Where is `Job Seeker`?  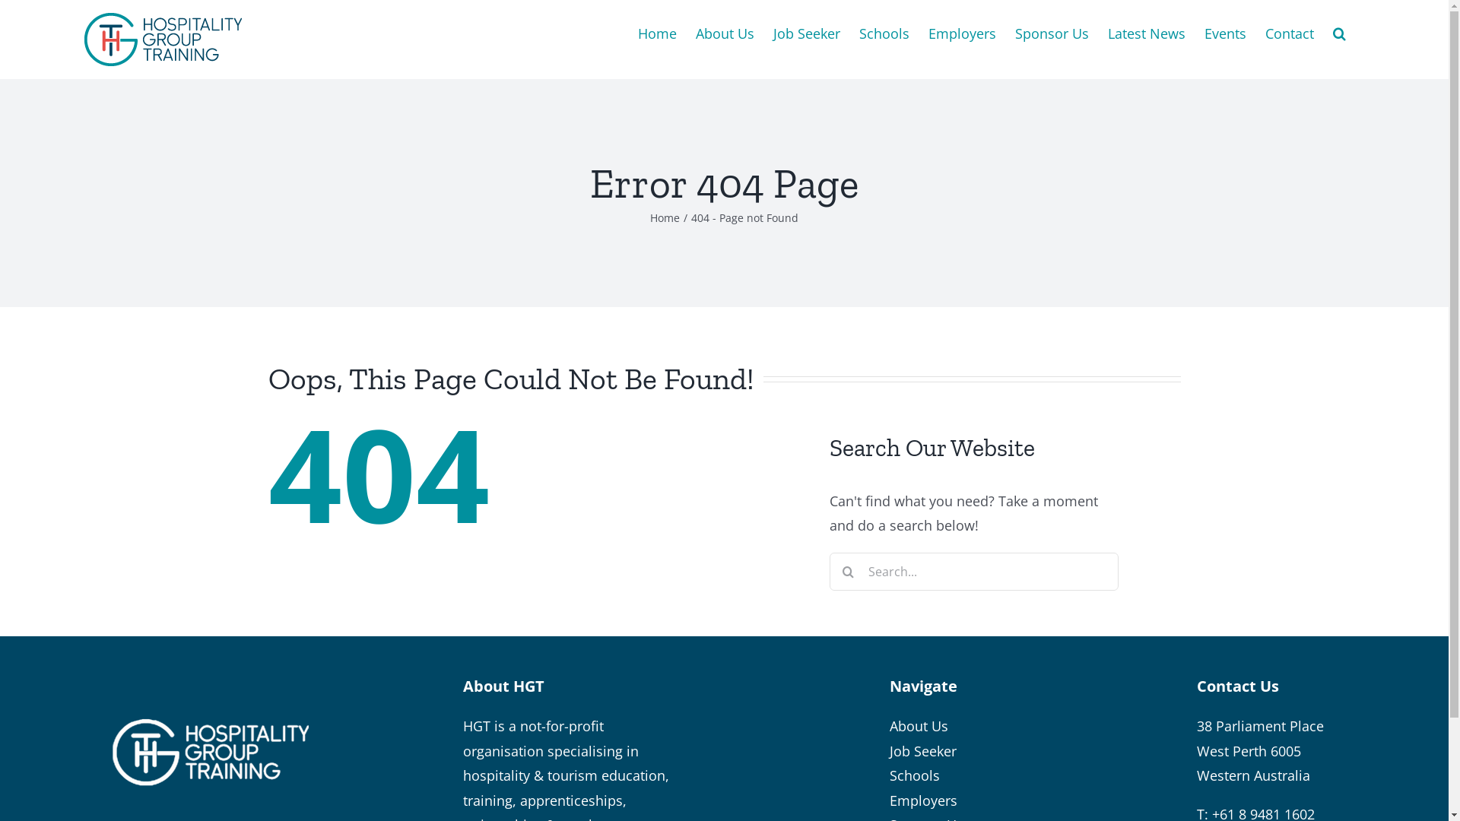 Job Seeker is located at coordinates (807, 32).